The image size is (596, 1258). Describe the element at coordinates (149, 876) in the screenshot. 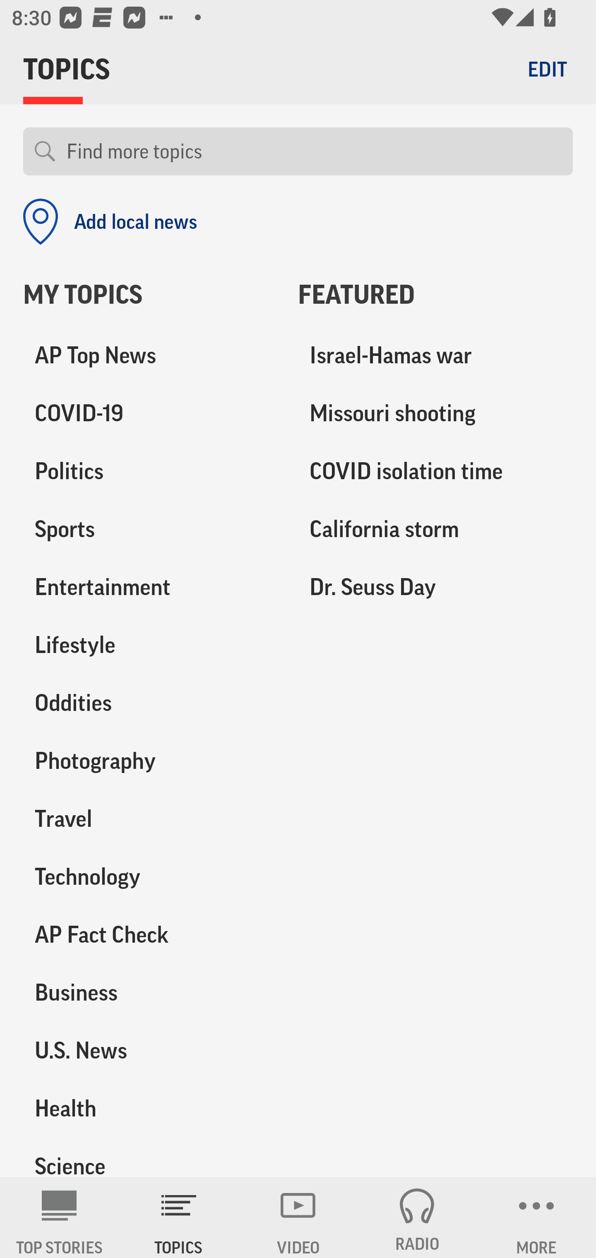

I see `Technology` at that location.